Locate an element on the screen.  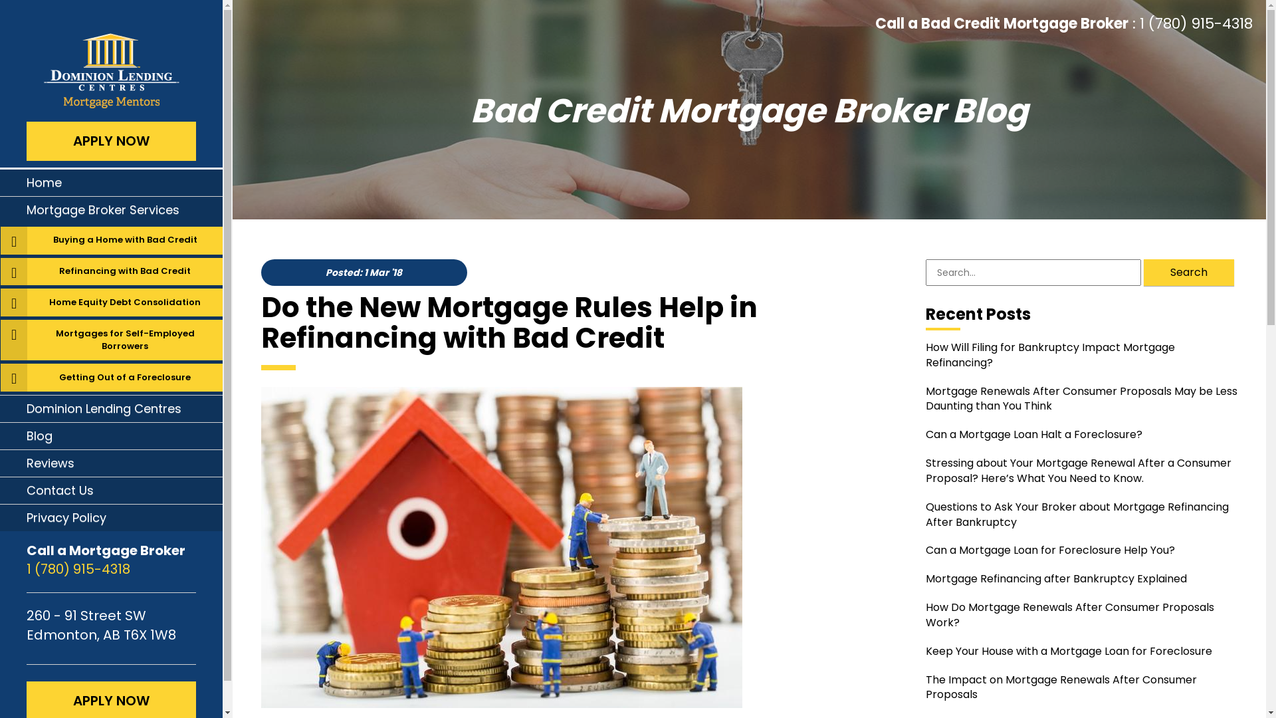
Can a Mortgage Loan for Foreclosure Help You? is located at coordinates (1081, 550).